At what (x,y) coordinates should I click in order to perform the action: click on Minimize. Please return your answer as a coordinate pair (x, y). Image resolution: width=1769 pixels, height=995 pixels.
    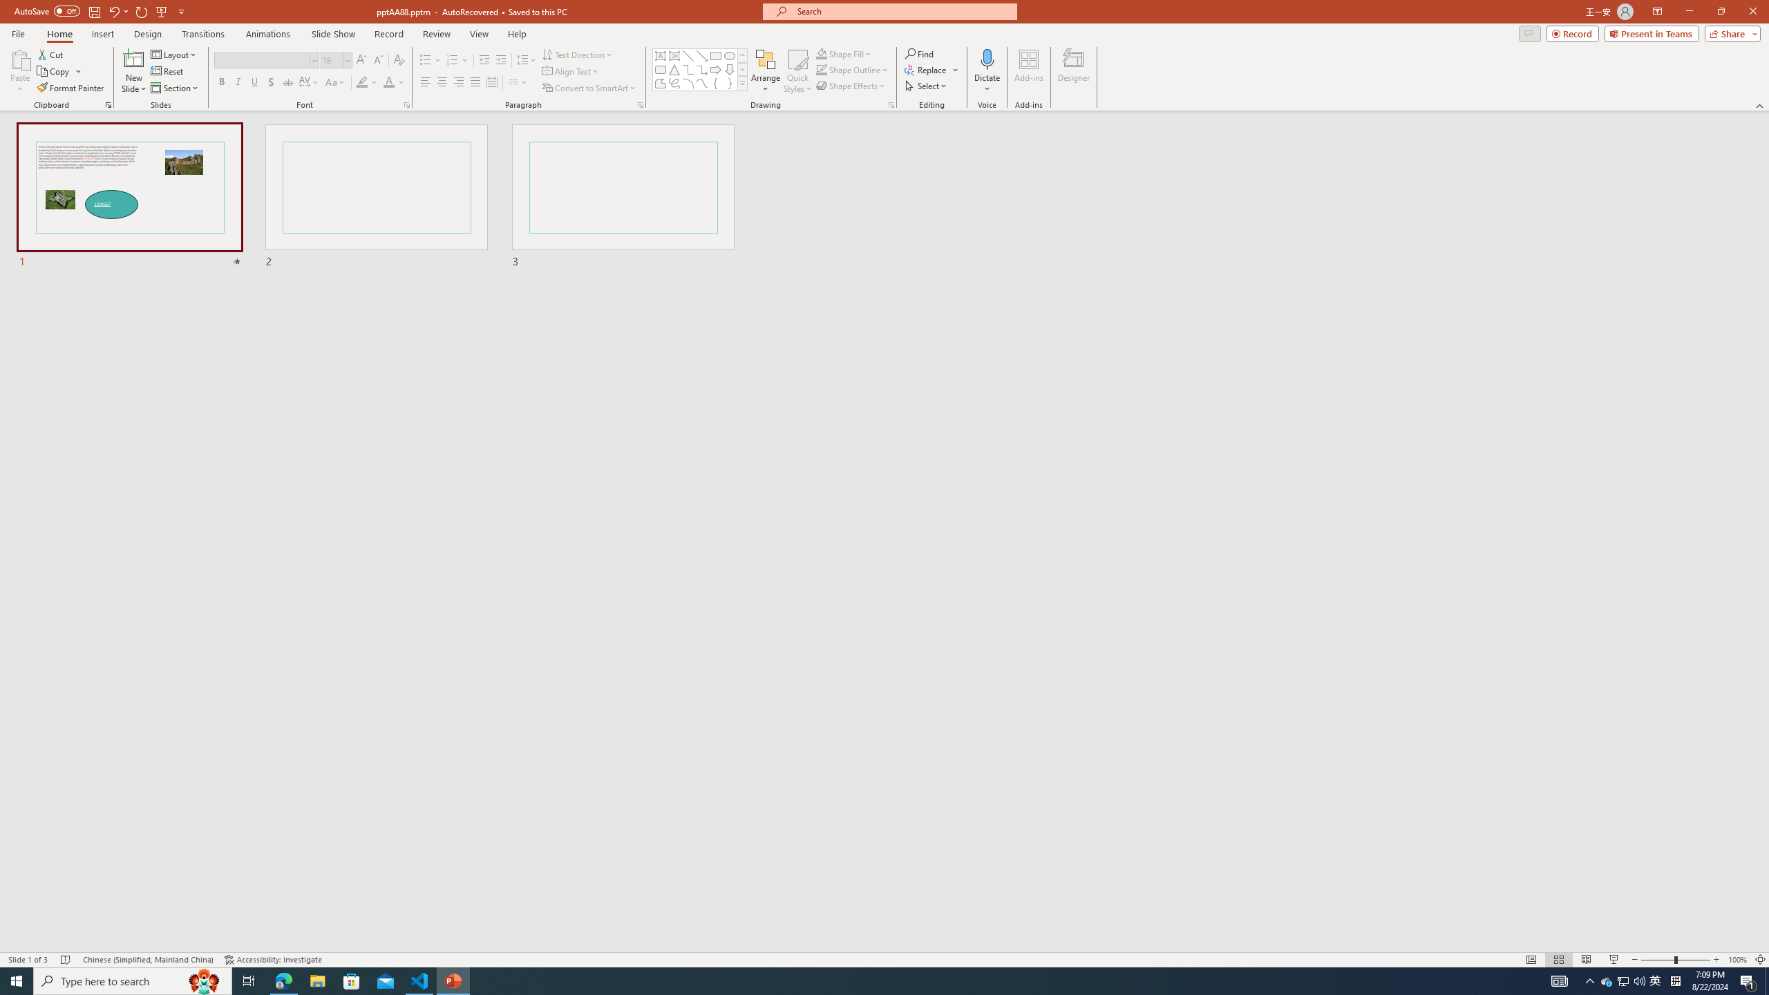
    Looking at the image, I should click on (1689, 12).